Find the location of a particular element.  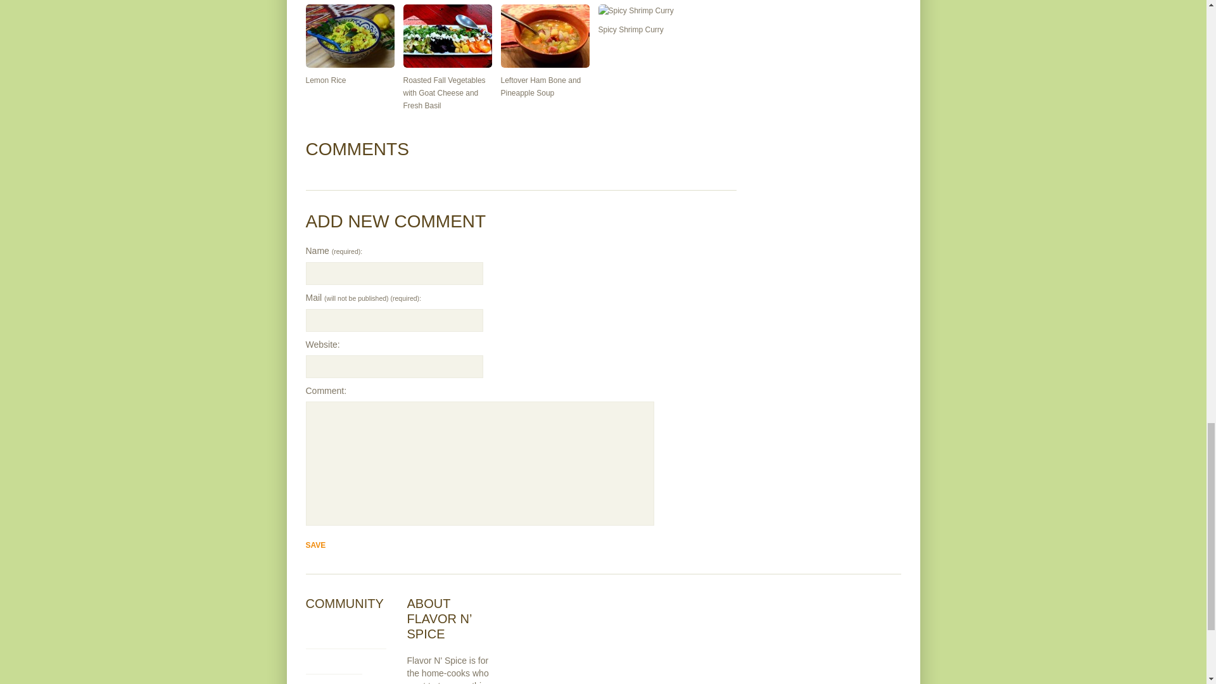

Save is located at coordinates (315, 545).